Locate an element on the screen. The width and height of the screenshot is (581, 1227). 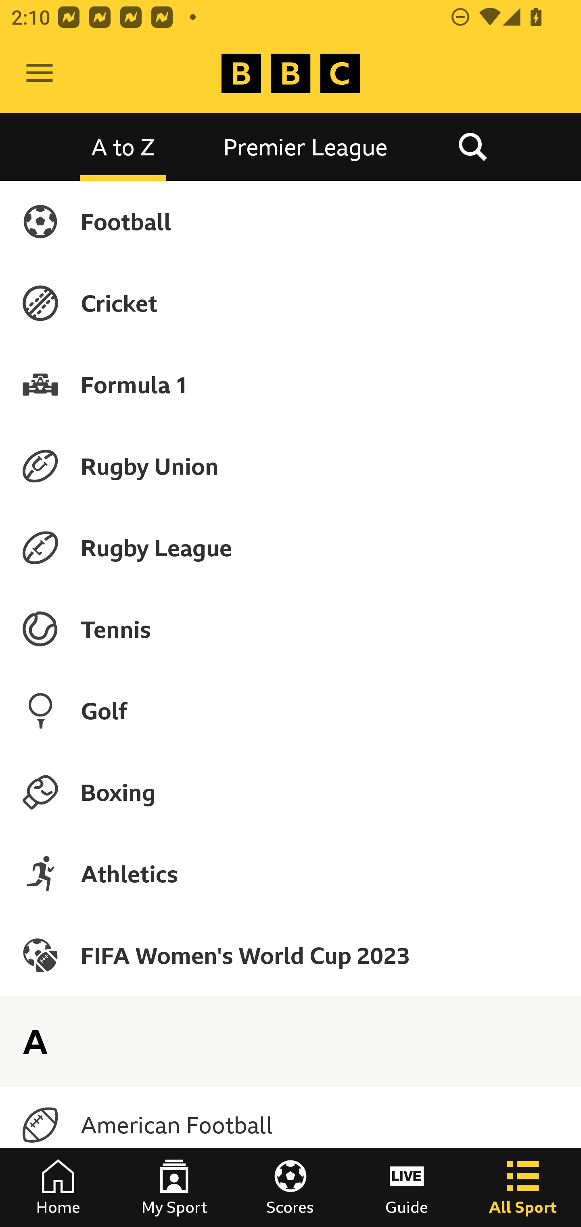
Rugby League is located at coordinates (290, 548).